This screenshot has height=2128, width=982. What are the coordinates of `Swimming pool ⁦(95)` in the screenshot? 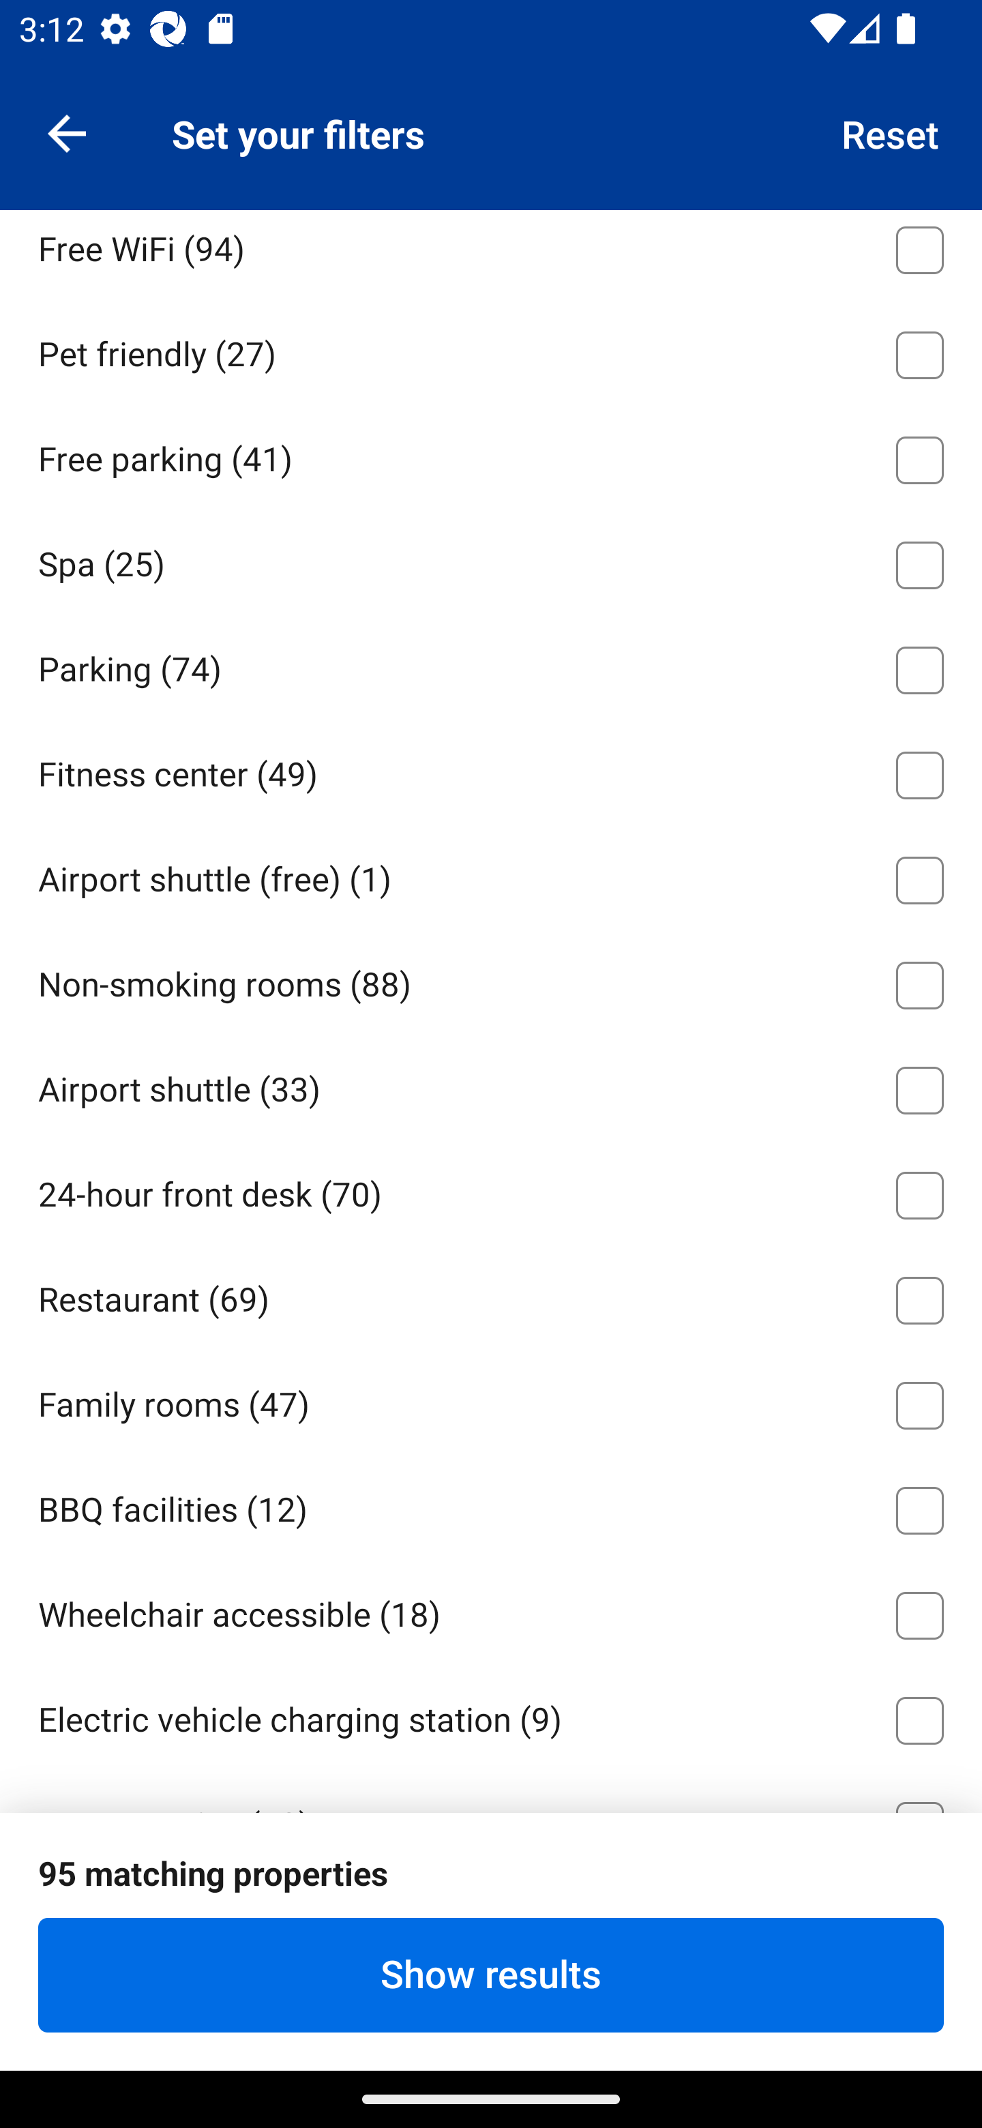 It's located at (491, 140).